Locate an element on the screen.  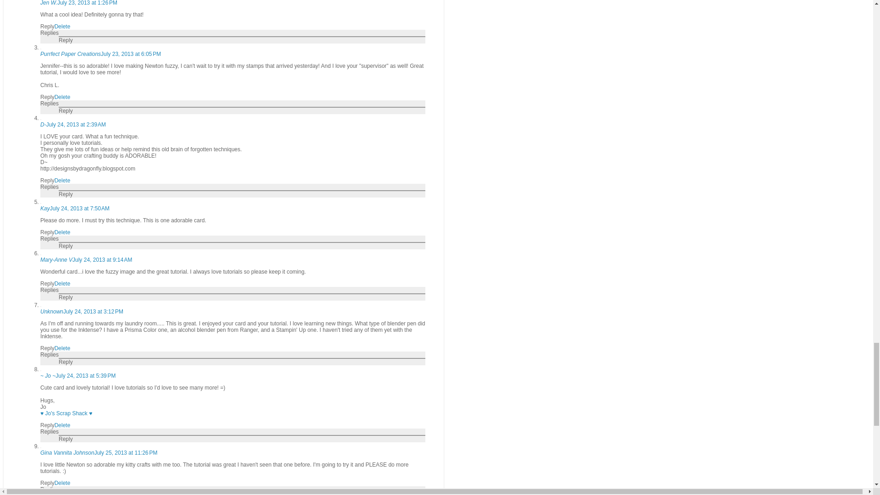
Replies is located at coordinates (49, 104).